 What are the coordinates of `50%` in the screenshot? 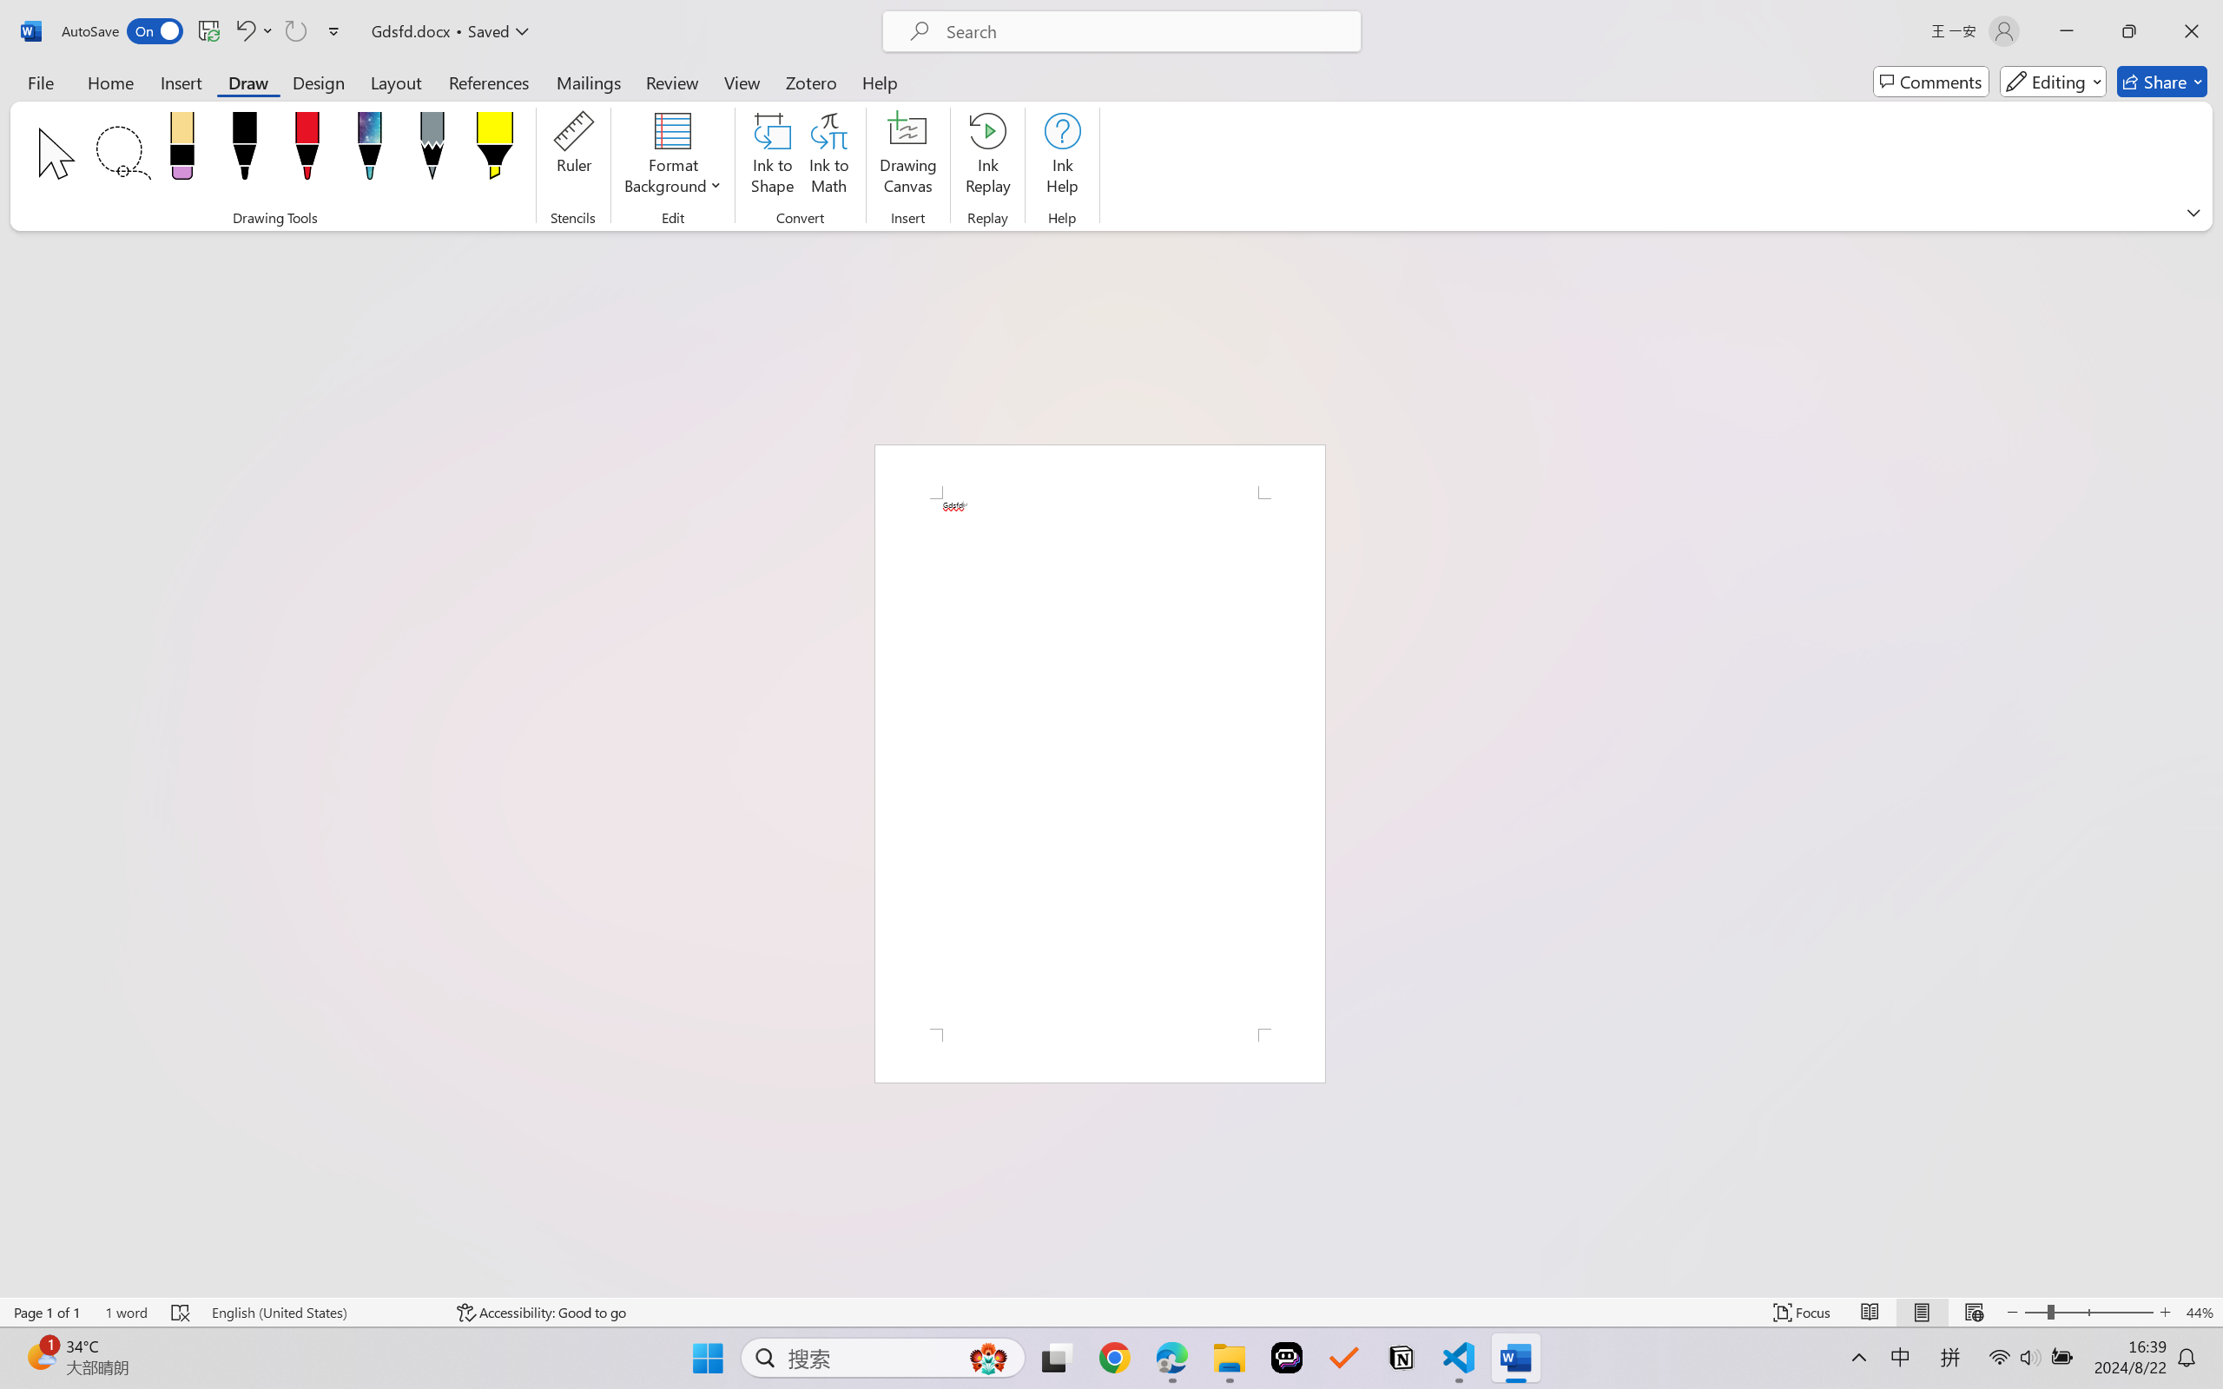 It's located at (1061, 719).